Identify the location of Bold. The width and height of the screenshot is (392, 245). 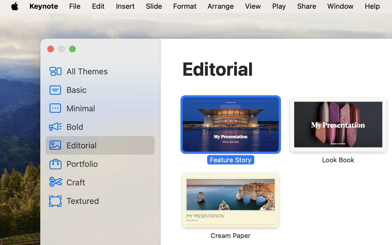
(108, 127).